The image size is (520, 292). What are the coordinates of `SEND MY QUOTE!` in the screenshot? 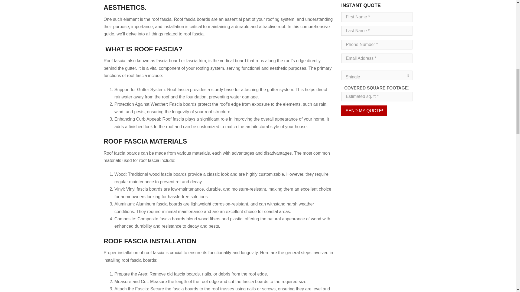 It's located at (364, 110).